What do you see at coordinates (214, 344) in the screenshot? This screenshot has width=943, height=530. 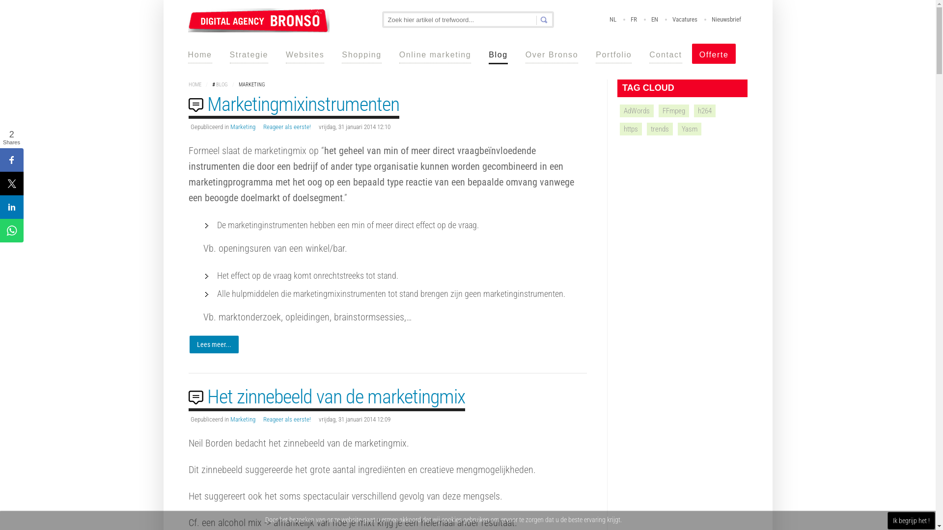 I see `Lees meer...` at bounding box center [214, 344].